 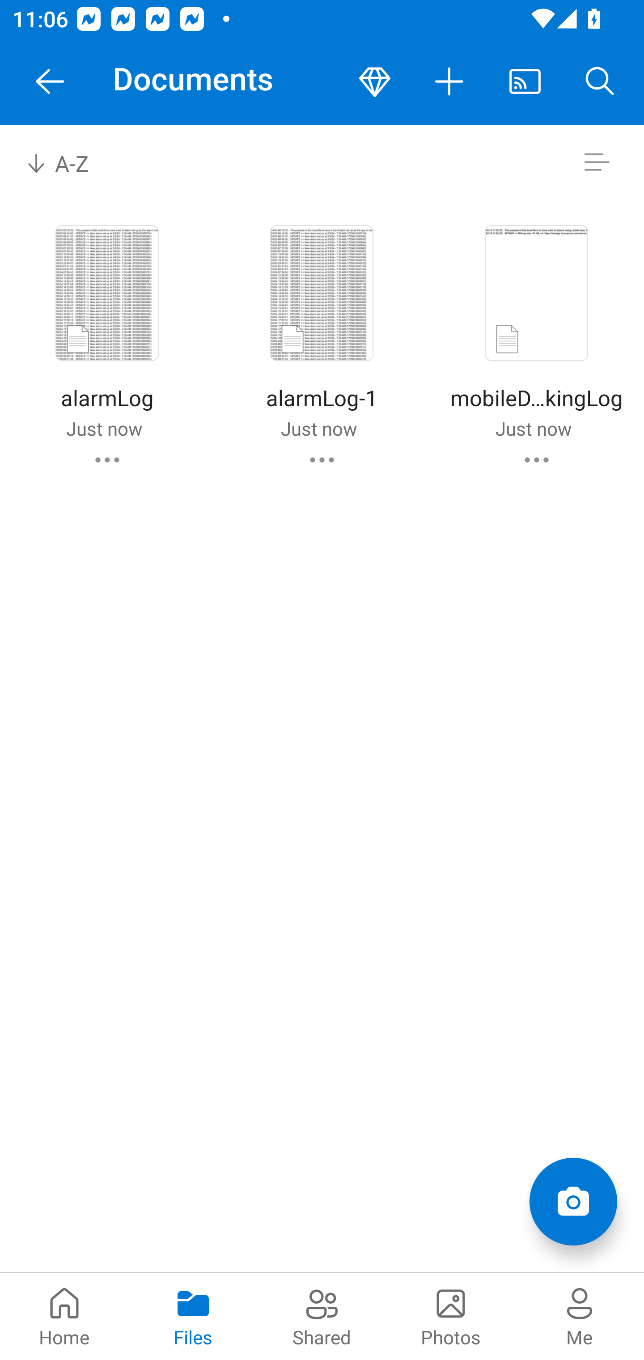 I want to click on Just now, so click(x=318, y=428).